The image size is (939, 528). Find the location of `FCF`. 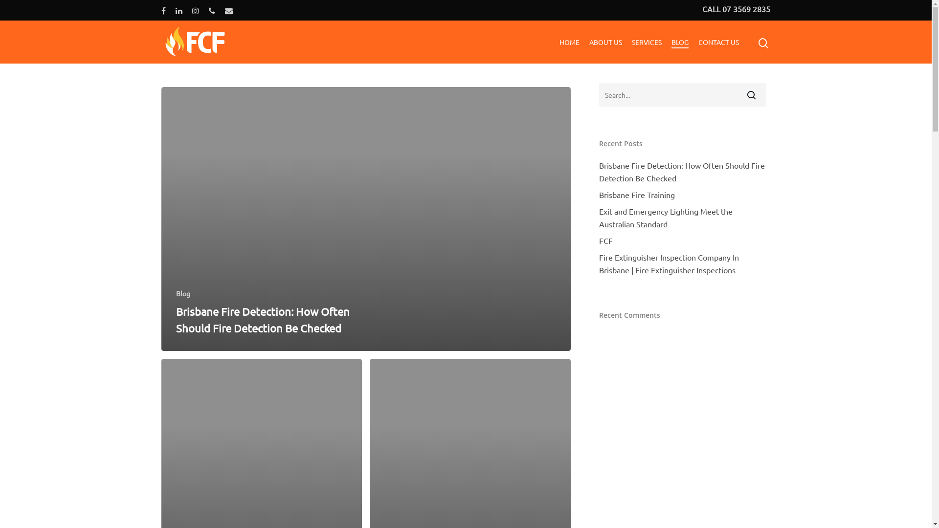

FCF is located at coordinates (683, 241).